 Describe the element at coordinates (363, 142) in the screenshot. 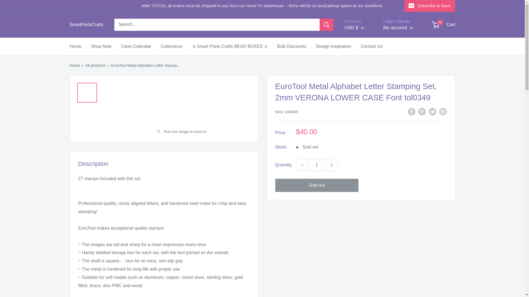

I see `AWG` at that location.